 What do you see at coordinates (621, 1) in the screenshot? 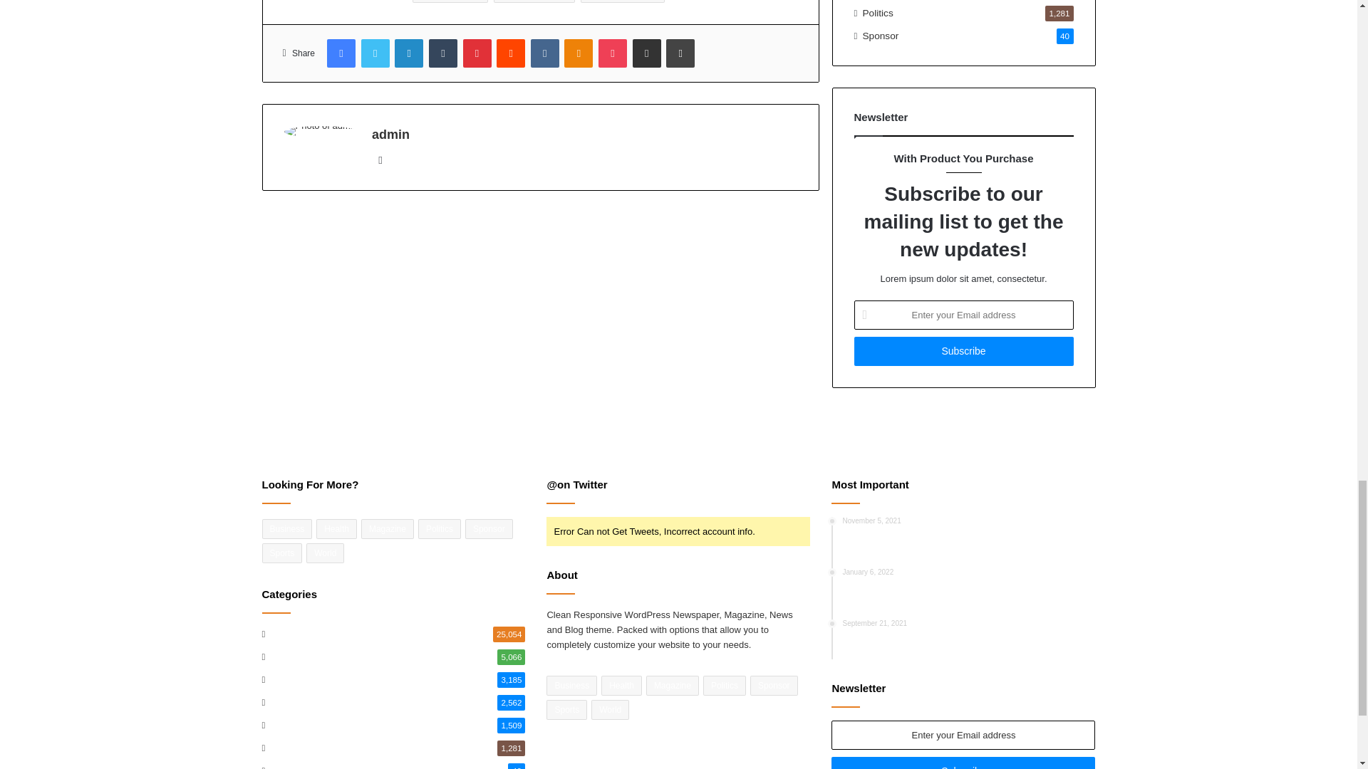
I see `Roosevelt` at bounding box center [621, 1].